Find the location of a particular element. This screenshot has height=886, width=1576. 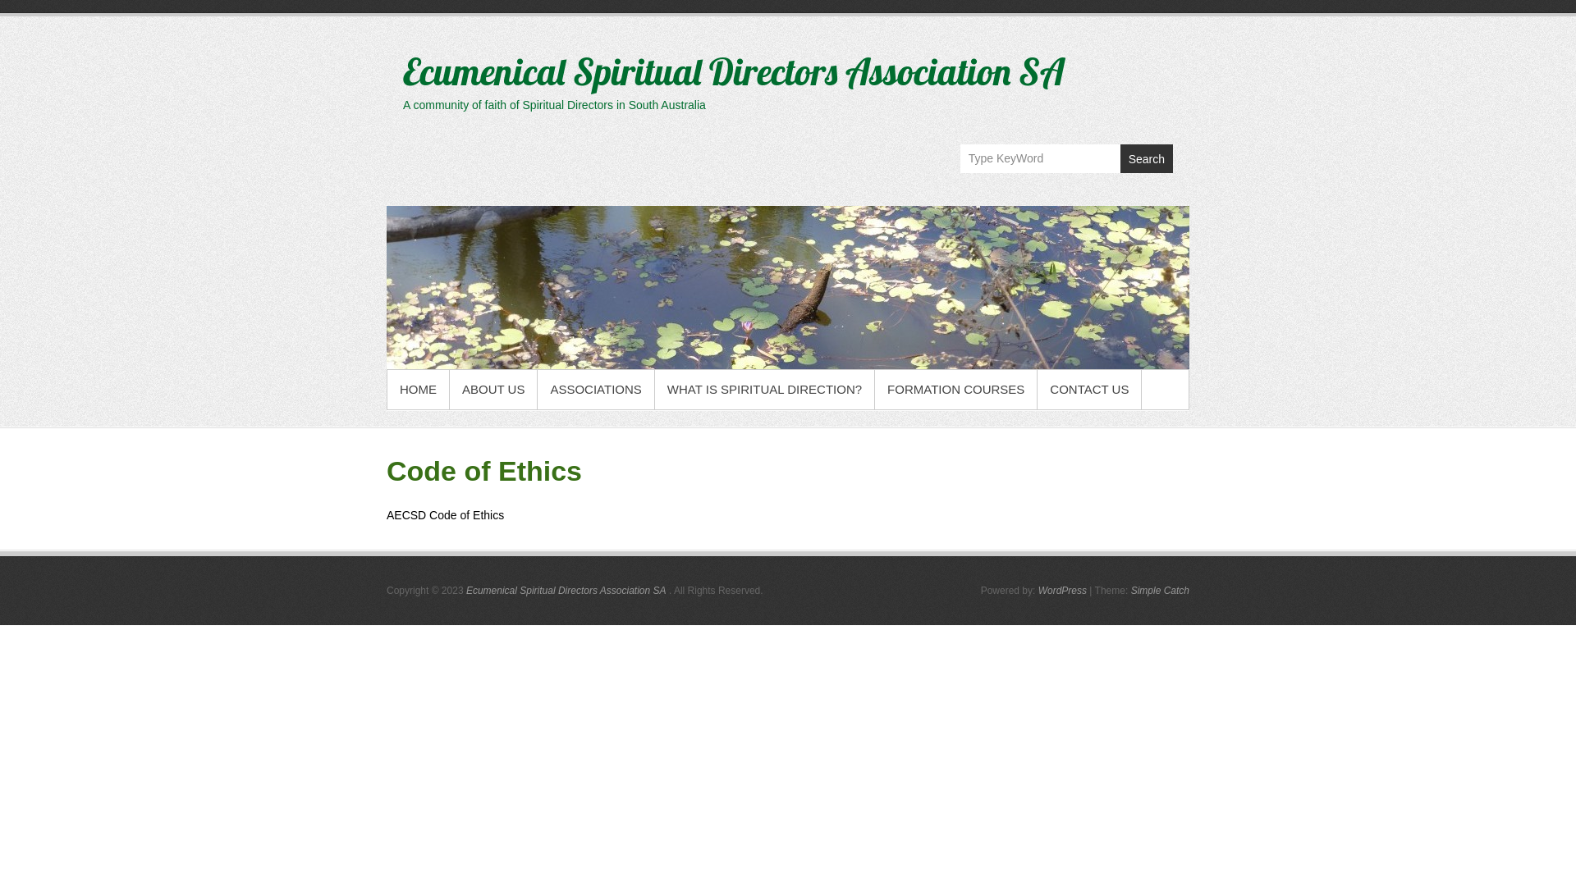

WordPress is located at coordinates (1062, 591).